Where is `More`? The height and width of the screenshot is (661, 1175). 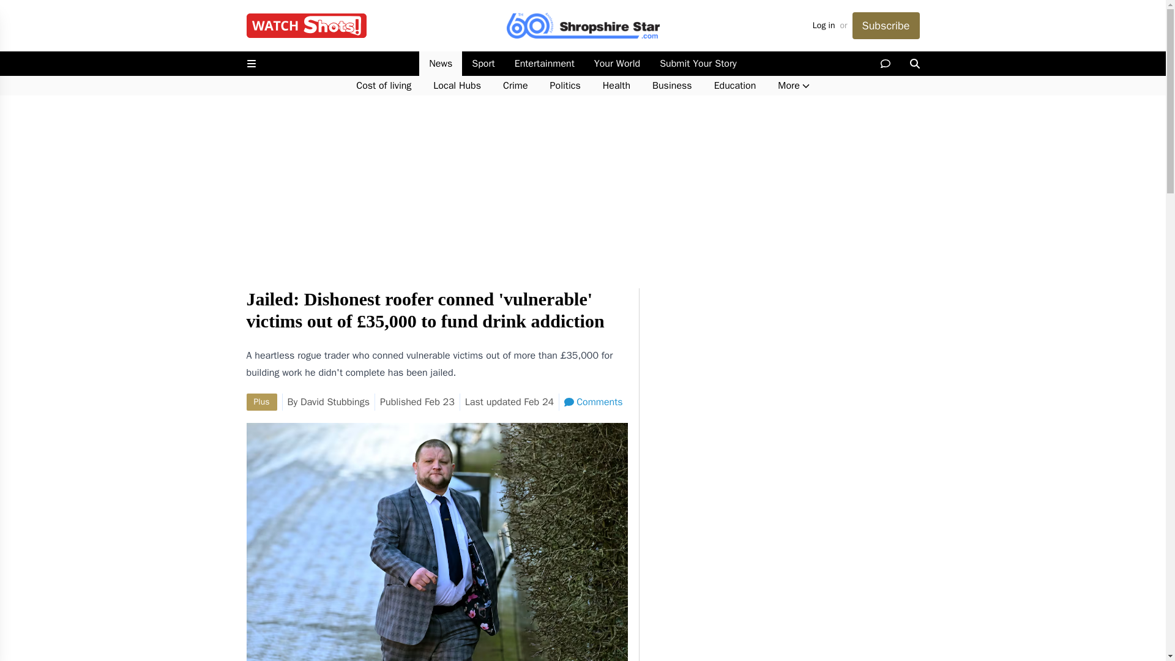
More is located at coordinates (793, 86).